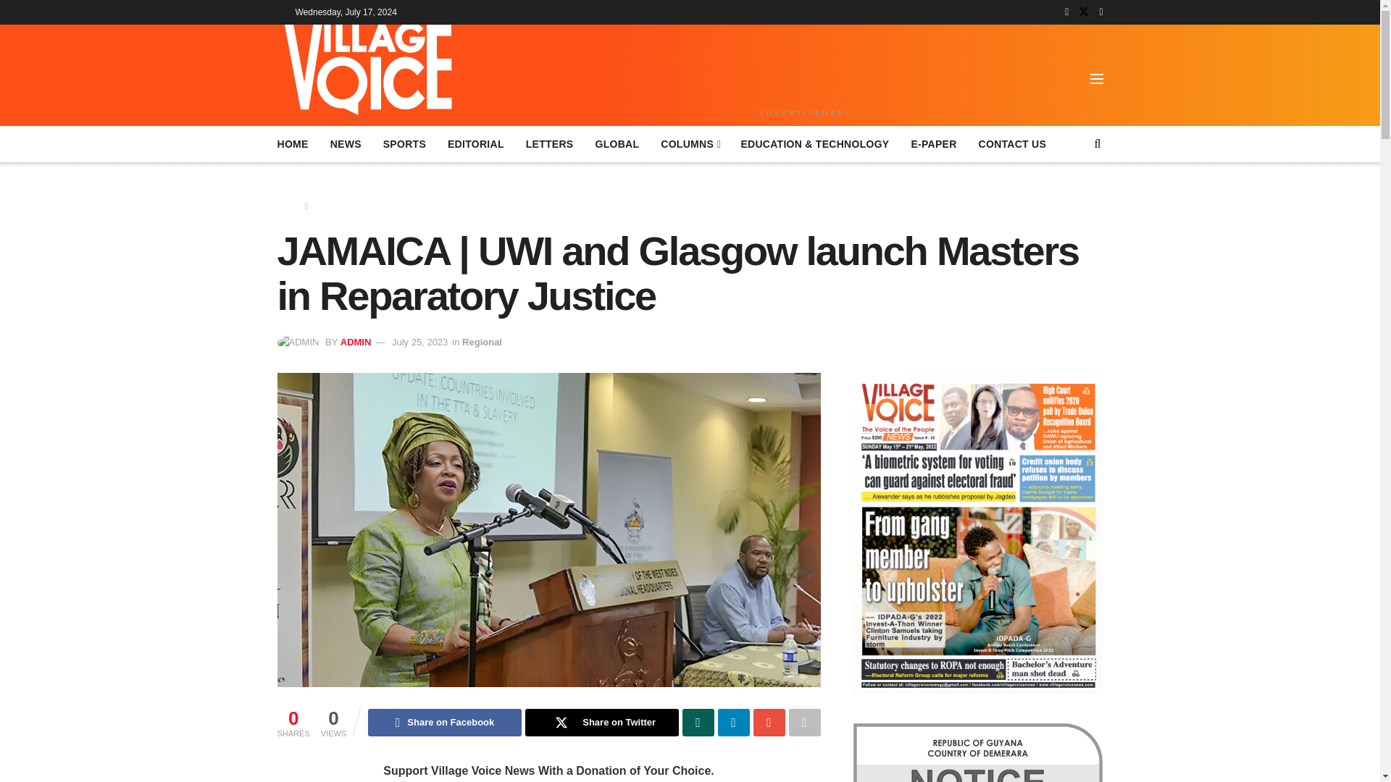 Image resolution: width=1391 pixels, height=782 pixels. Describe the element at coordinates (292, 143) in the screenshot. I see `HOME` at that location.